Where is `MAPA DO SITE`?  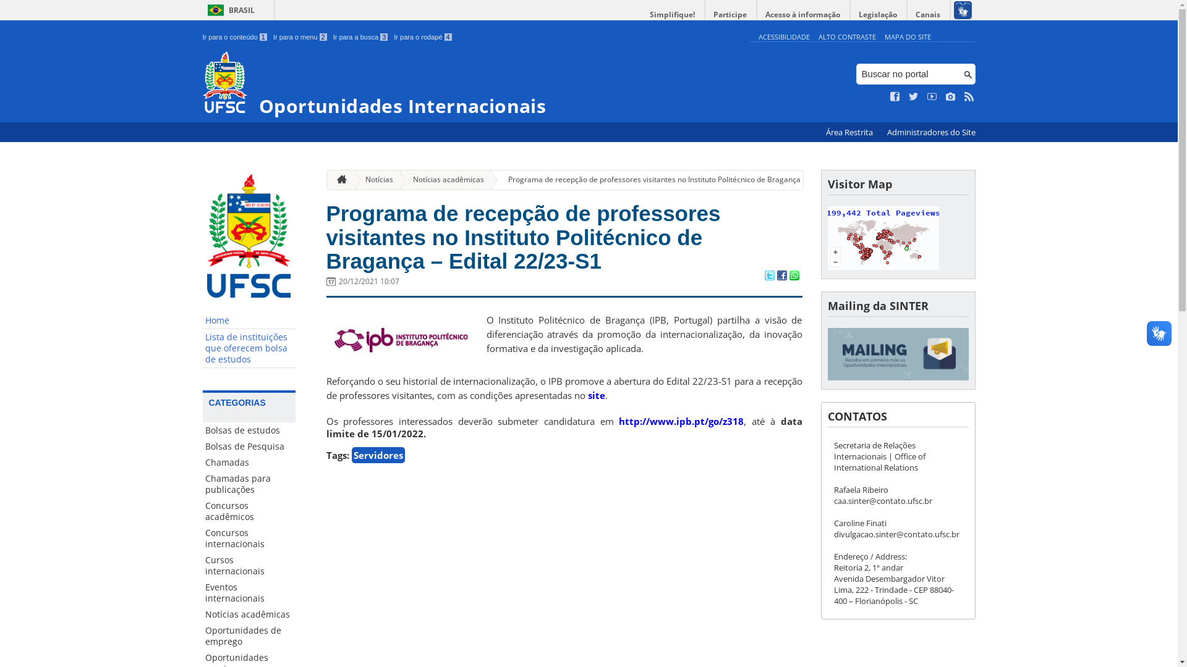
MAPA DO SITE is located at coordinates (908, 37).